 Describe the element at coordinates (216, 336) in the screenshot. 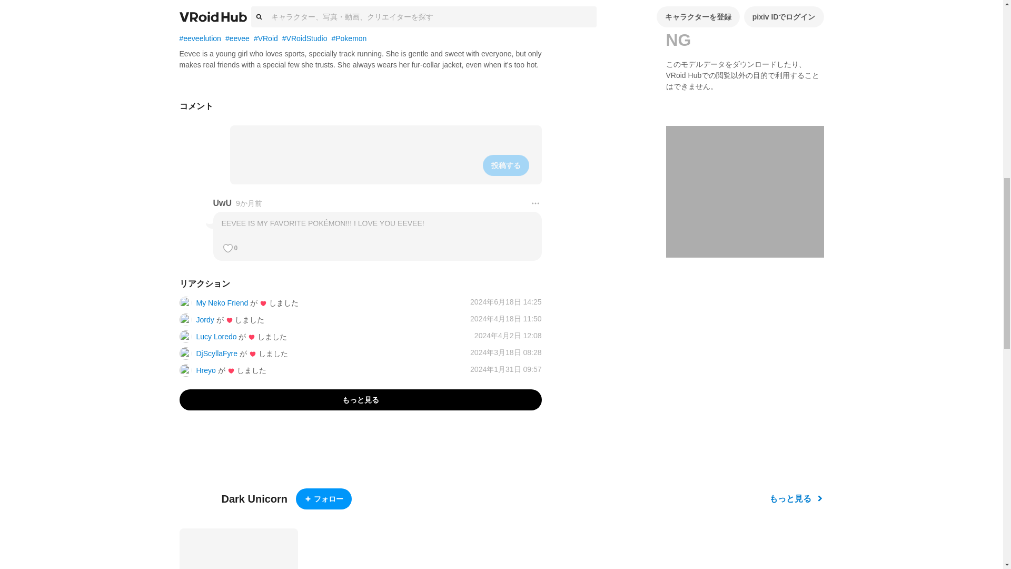

I see `Lucy Loredo` at that location.